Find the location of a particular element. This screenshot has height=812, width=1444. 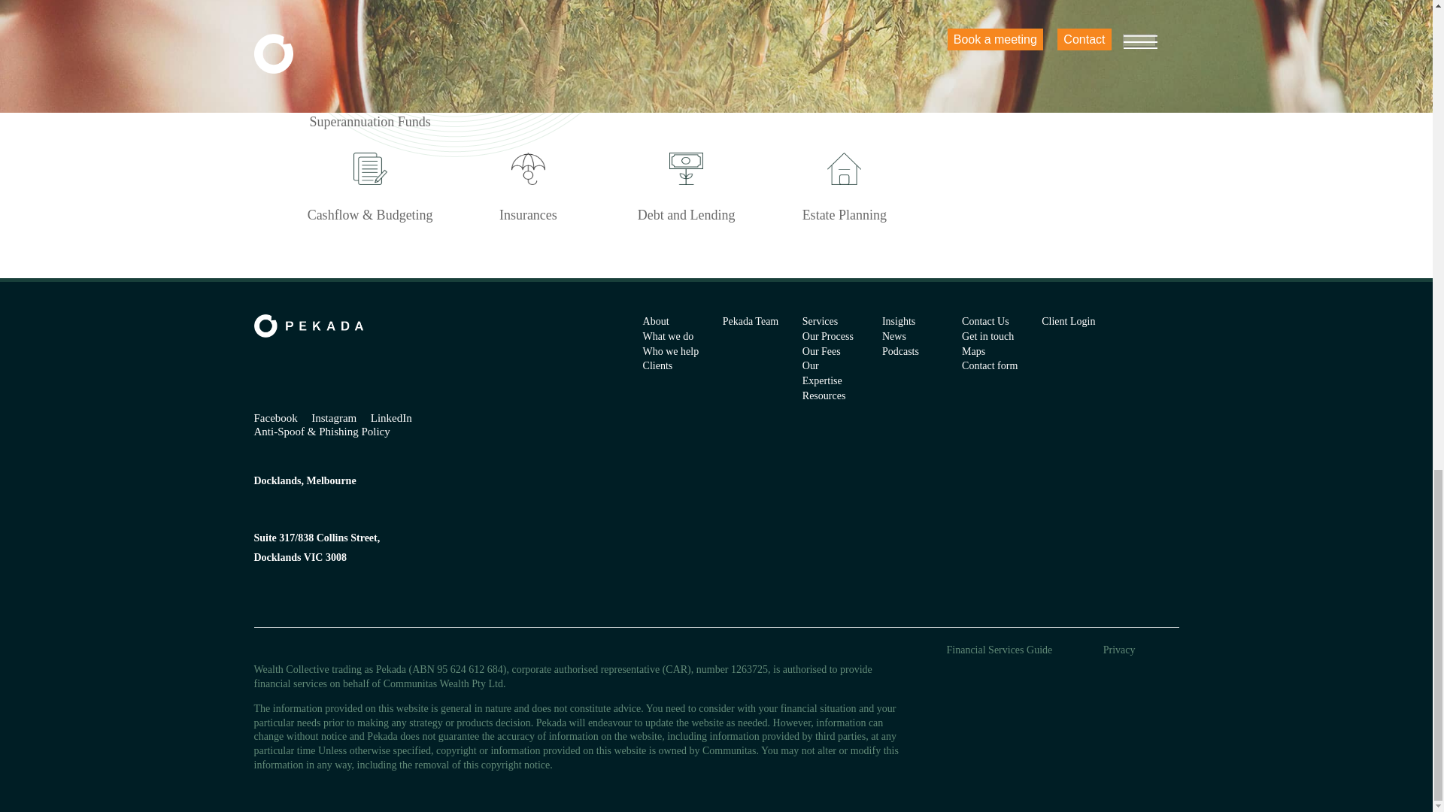

Debt and Lending is located at coordinates (686, 183).